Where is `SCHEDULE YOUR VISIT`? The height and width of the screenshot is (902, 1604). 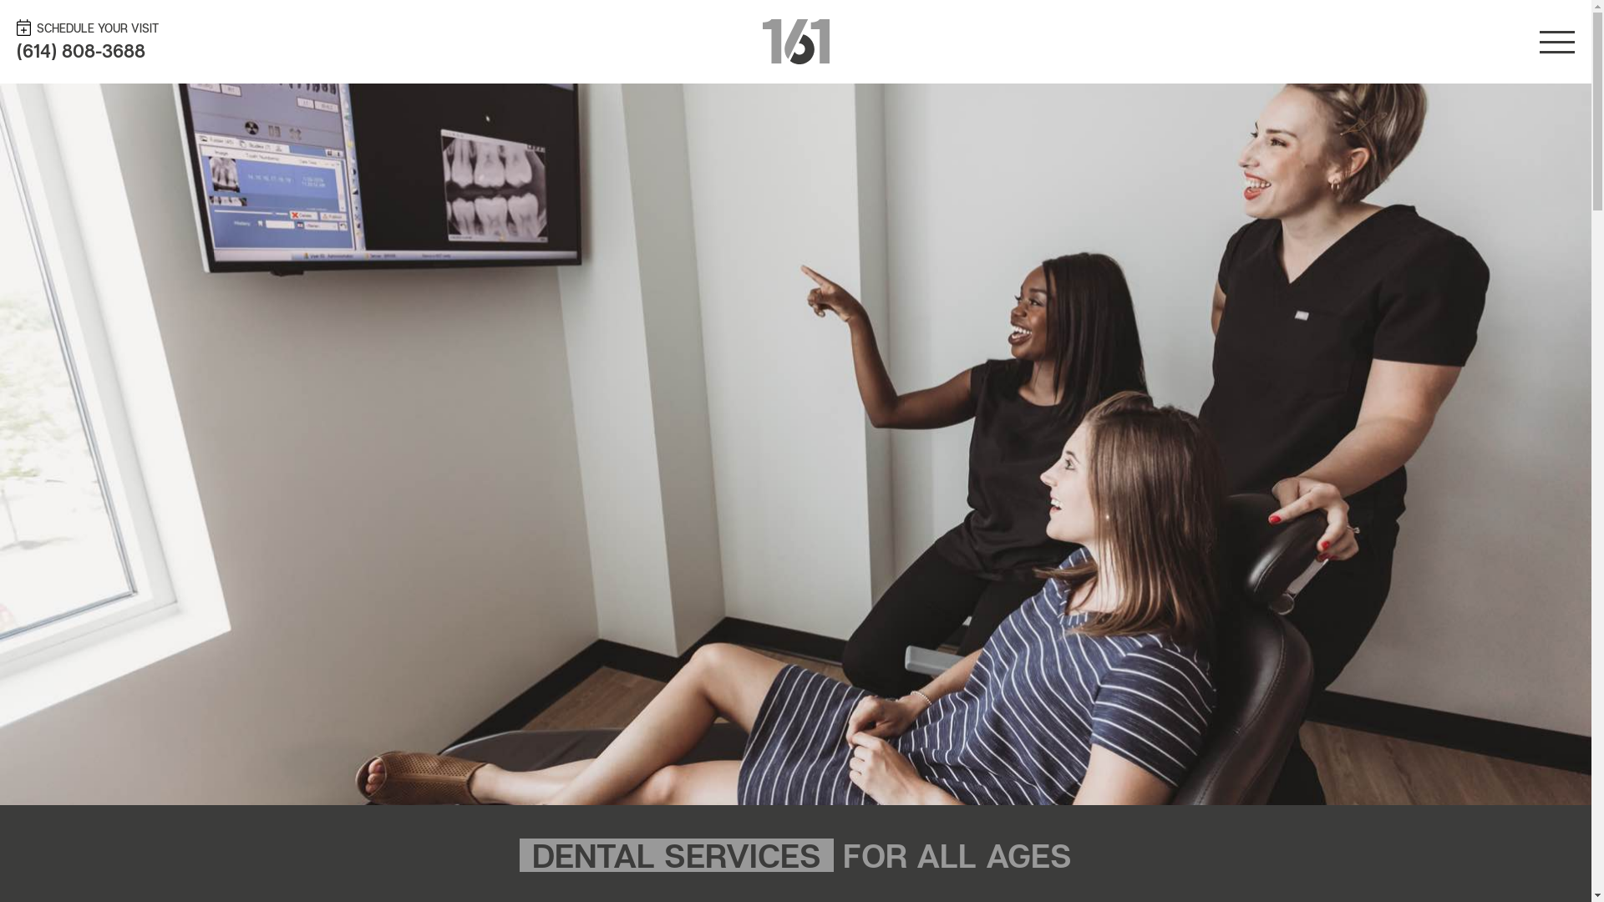 SCHEDULE YOUR VISIT is located at coordinates (251, 27).